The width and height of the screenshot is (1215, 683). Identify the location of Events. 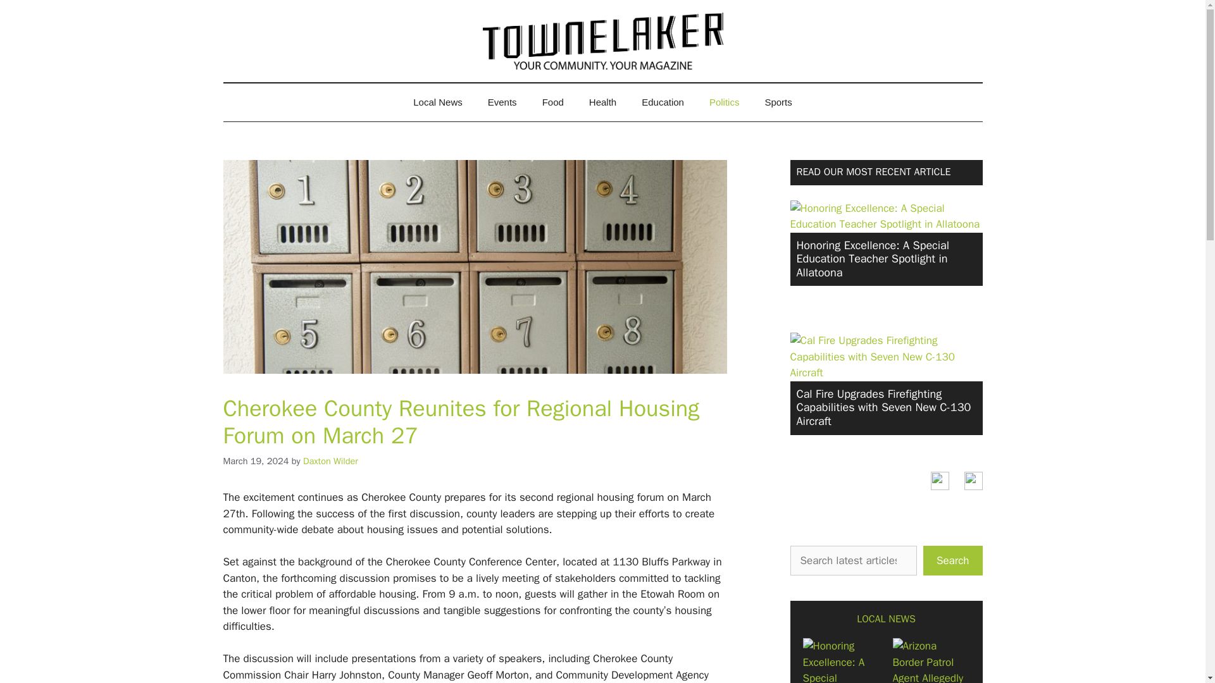
(502, 102).